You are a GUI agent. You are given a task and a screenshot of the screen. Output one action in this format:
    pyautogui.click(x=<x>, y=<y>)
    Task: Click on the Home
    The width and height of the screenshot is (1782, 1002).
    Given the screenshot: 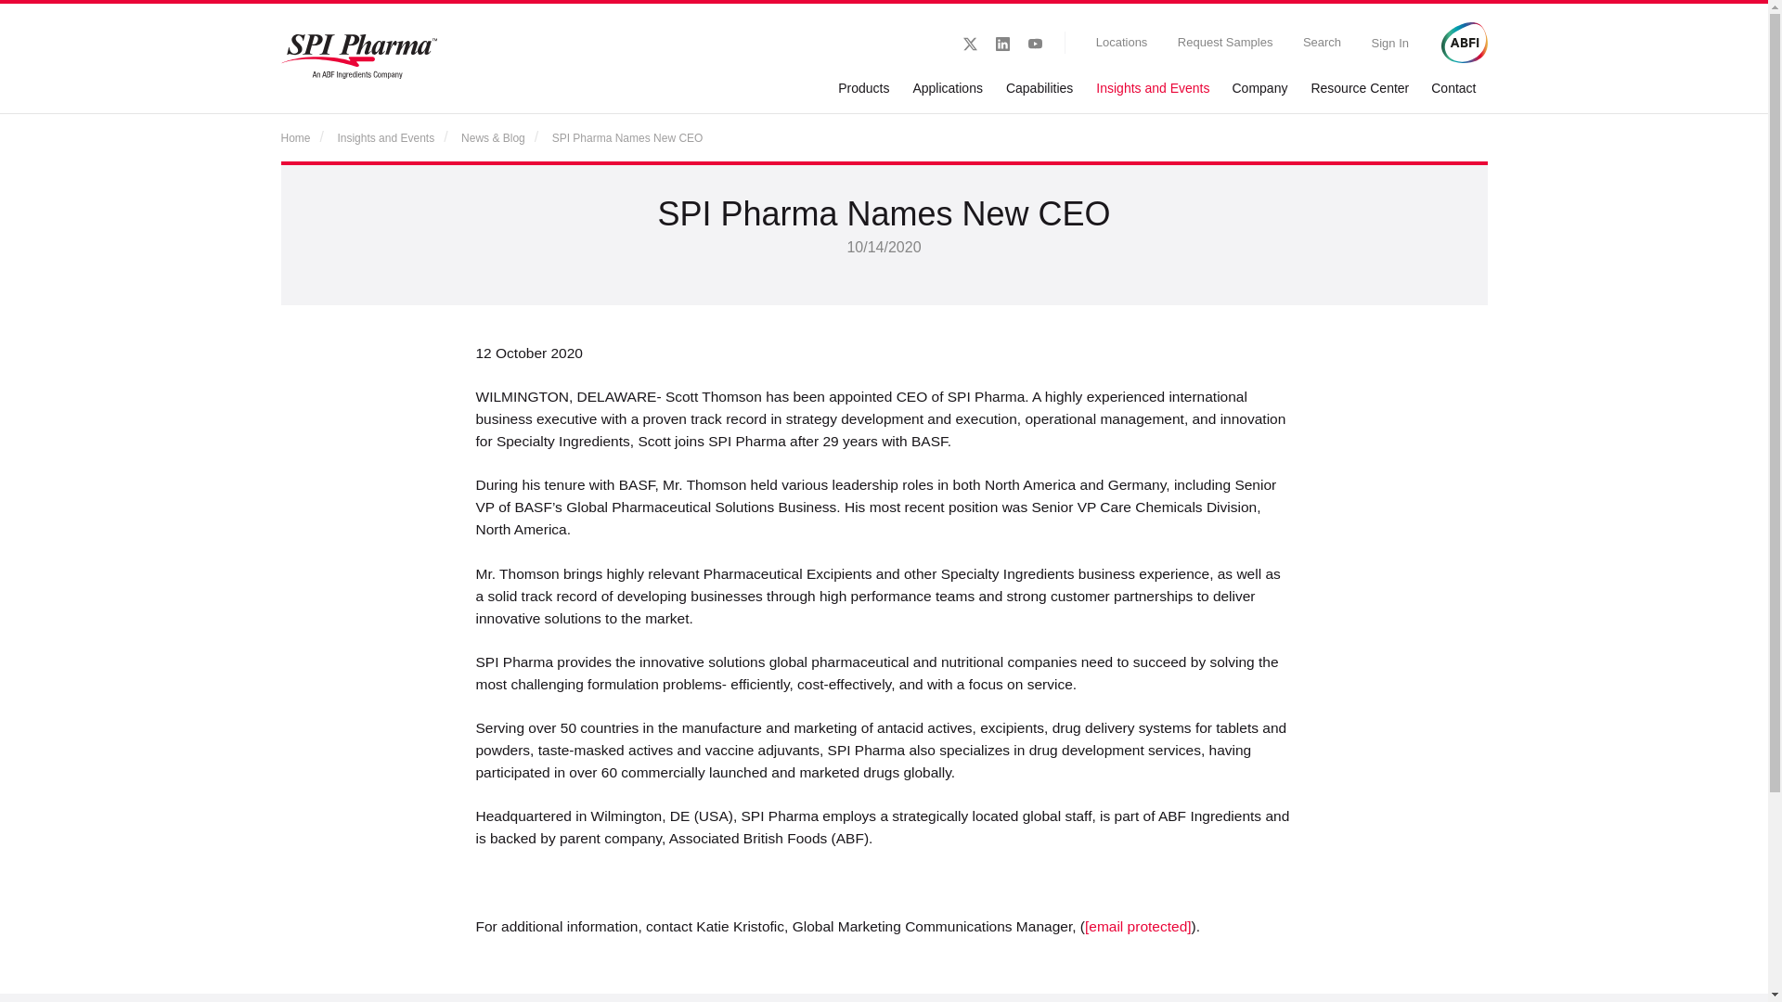 What is the action you would take?
    pyautogui.click(x=299, y=137)
    